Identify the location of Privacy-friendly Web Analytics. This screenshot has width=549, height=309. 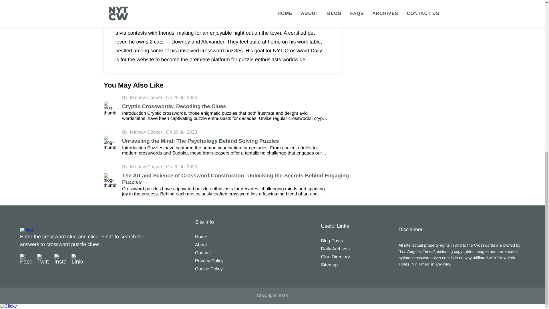
(9, 306).